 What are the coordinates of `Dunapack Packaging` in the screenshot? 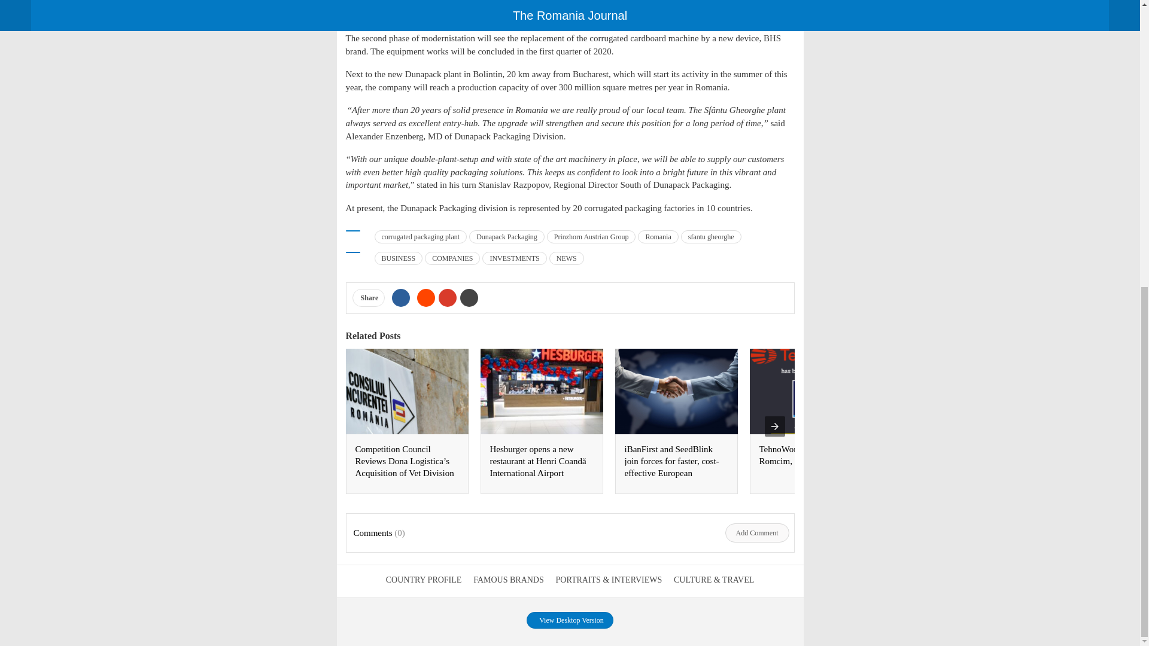 It's located at (506, 237).